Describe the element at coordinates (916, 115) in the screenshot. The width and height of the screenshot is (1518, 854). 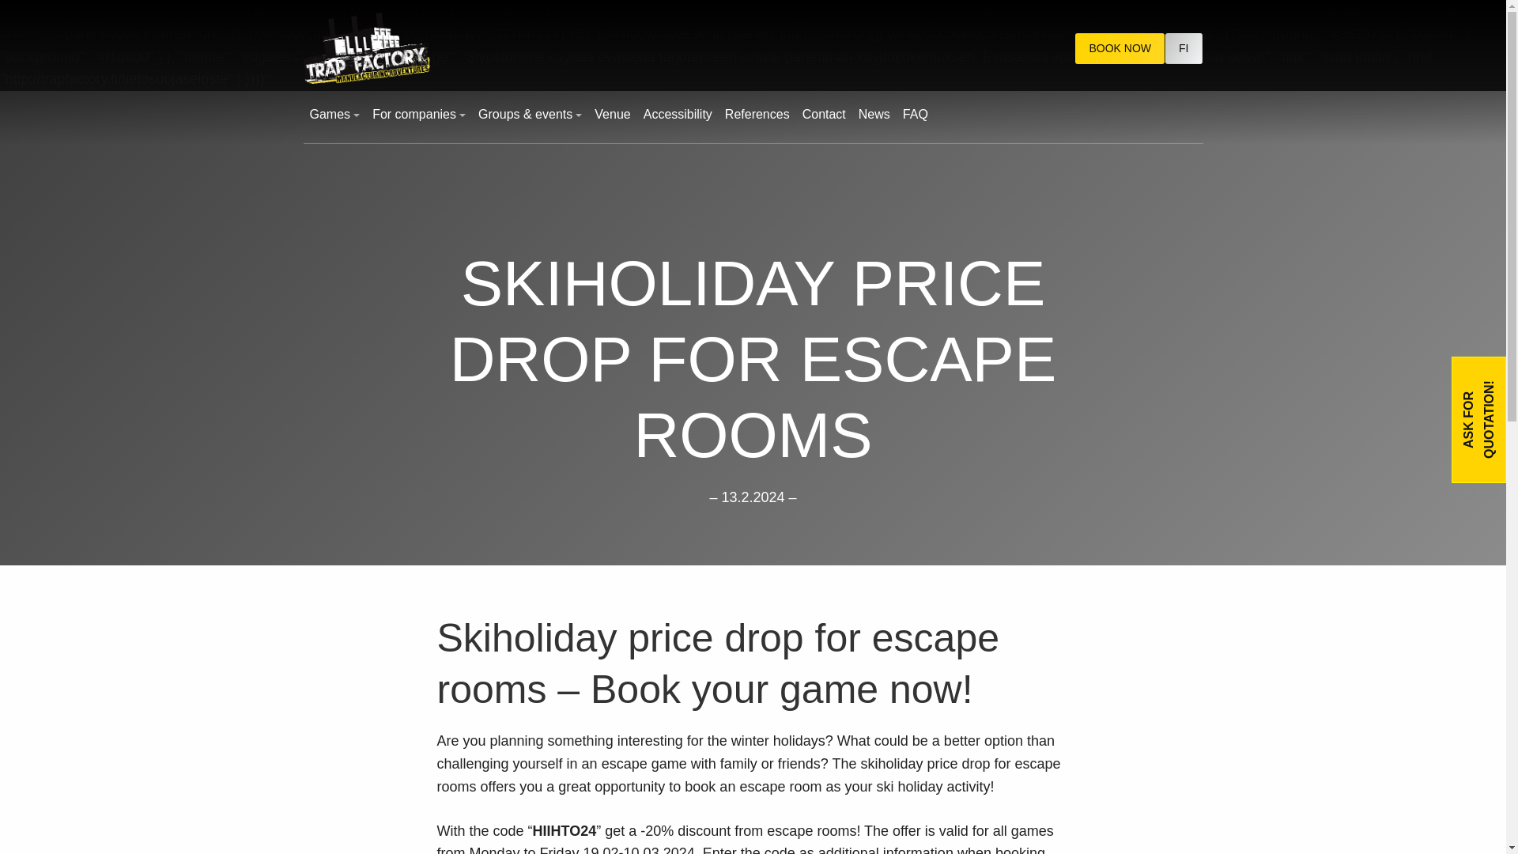
I see `FAQ` at that location.